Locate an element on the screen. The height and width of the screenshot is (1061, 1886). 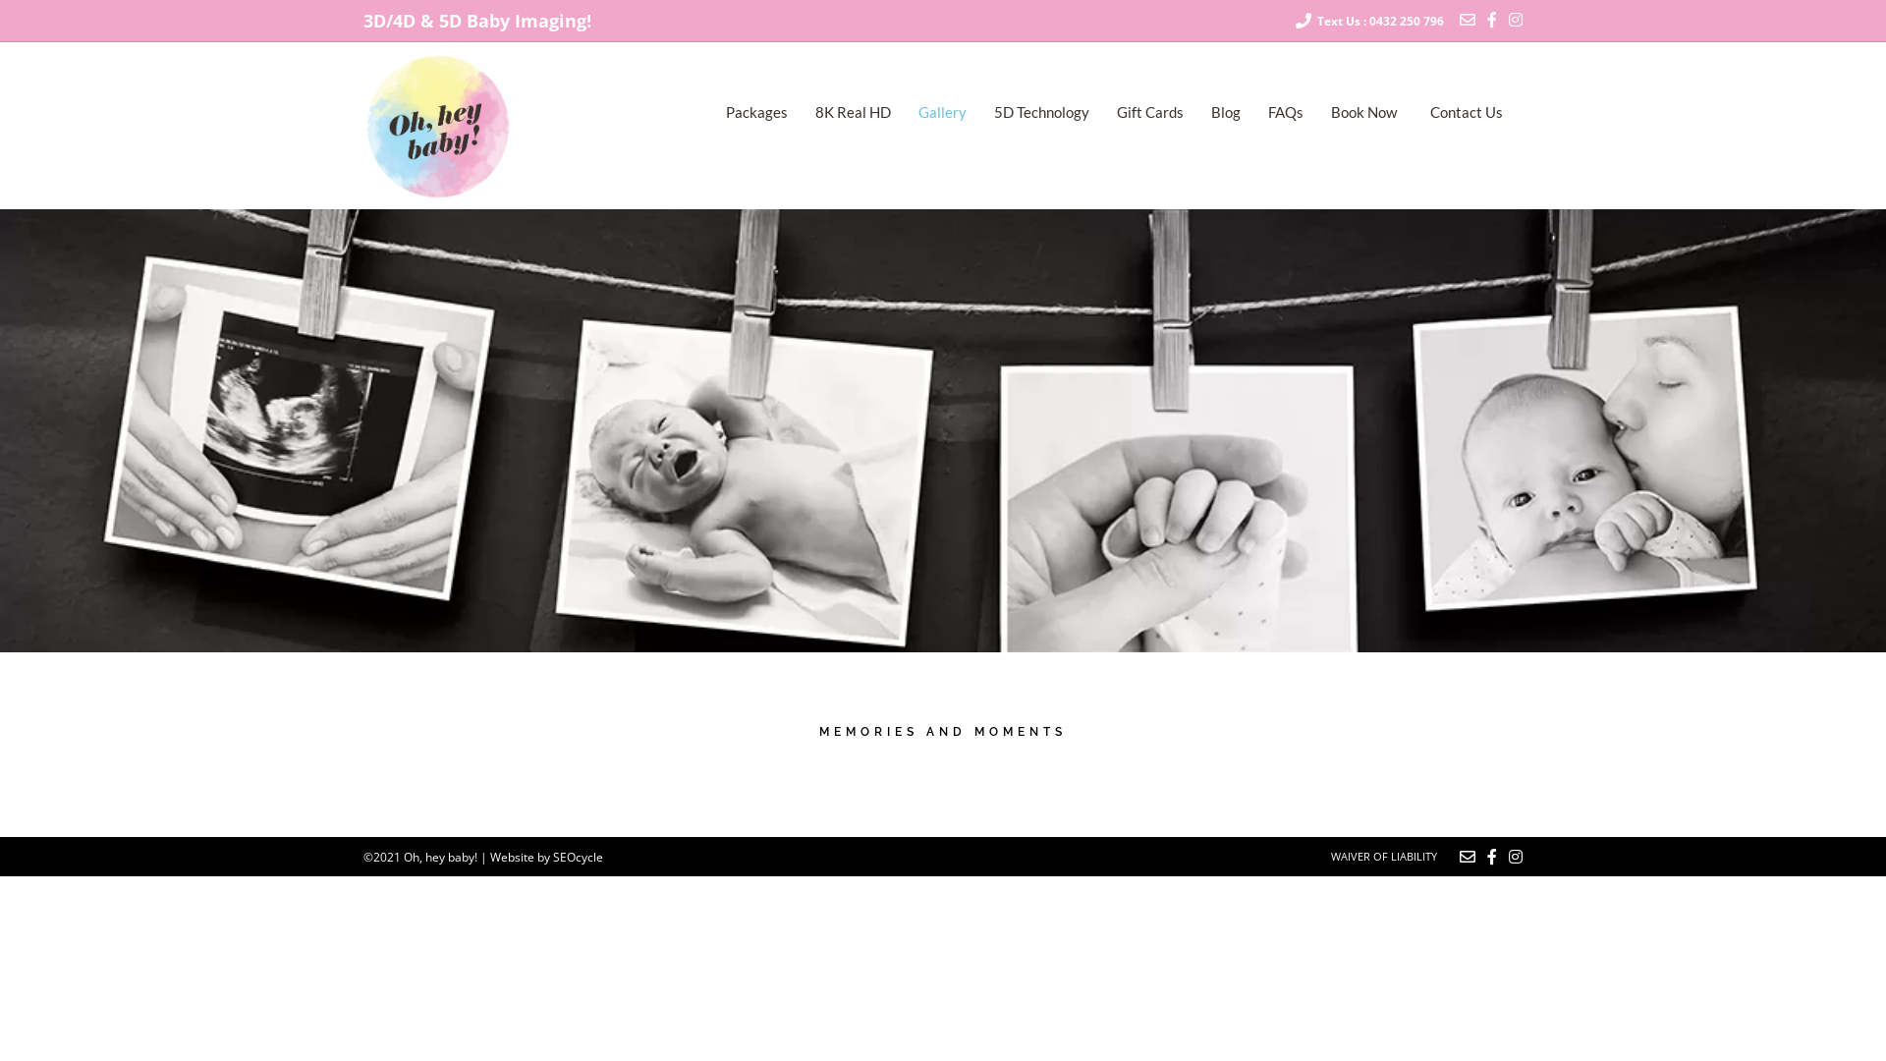
Contact Us is located at coordinates (1467, 115).